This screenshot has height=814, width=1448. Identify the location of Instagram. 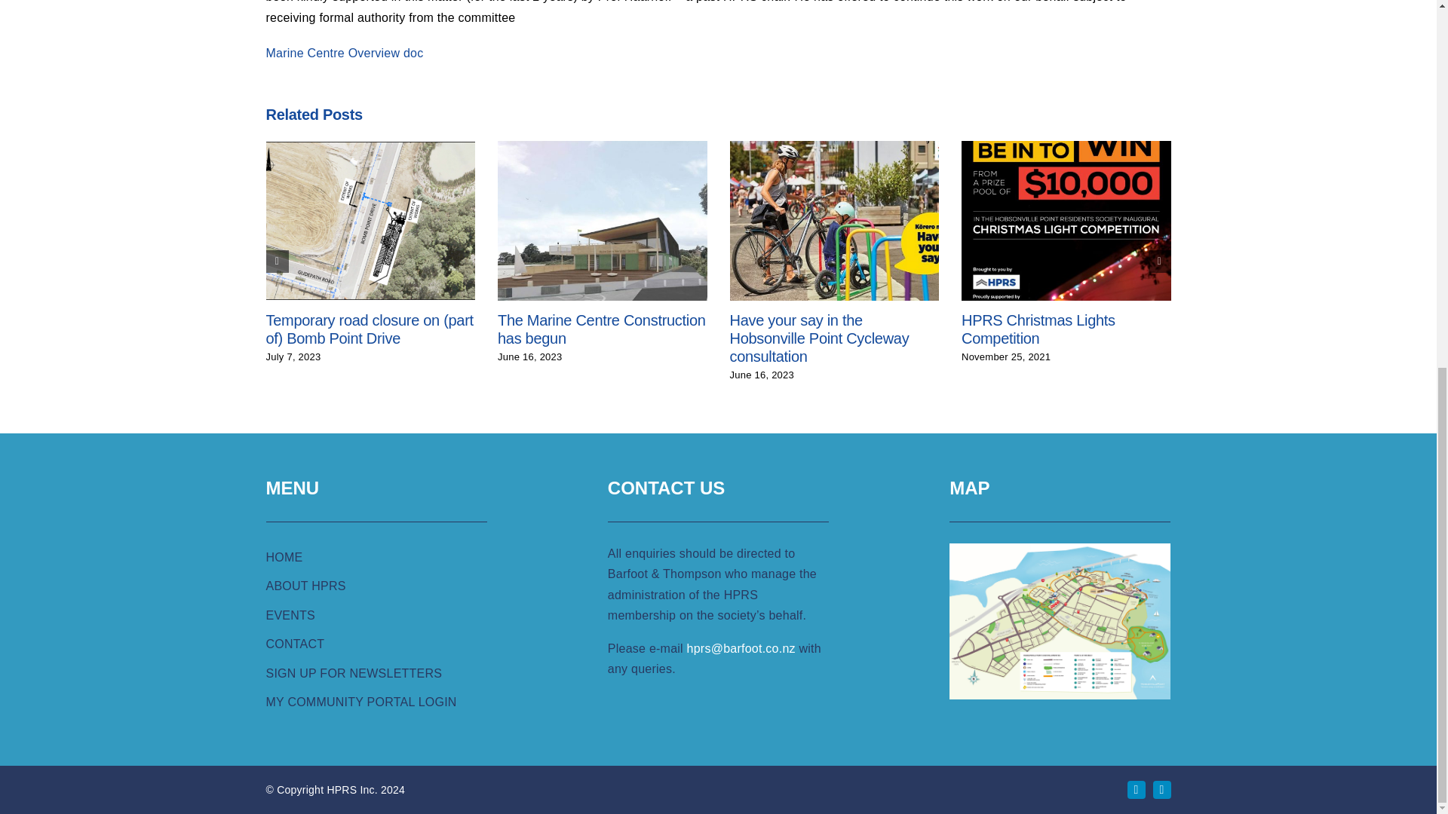
(1161, 789).